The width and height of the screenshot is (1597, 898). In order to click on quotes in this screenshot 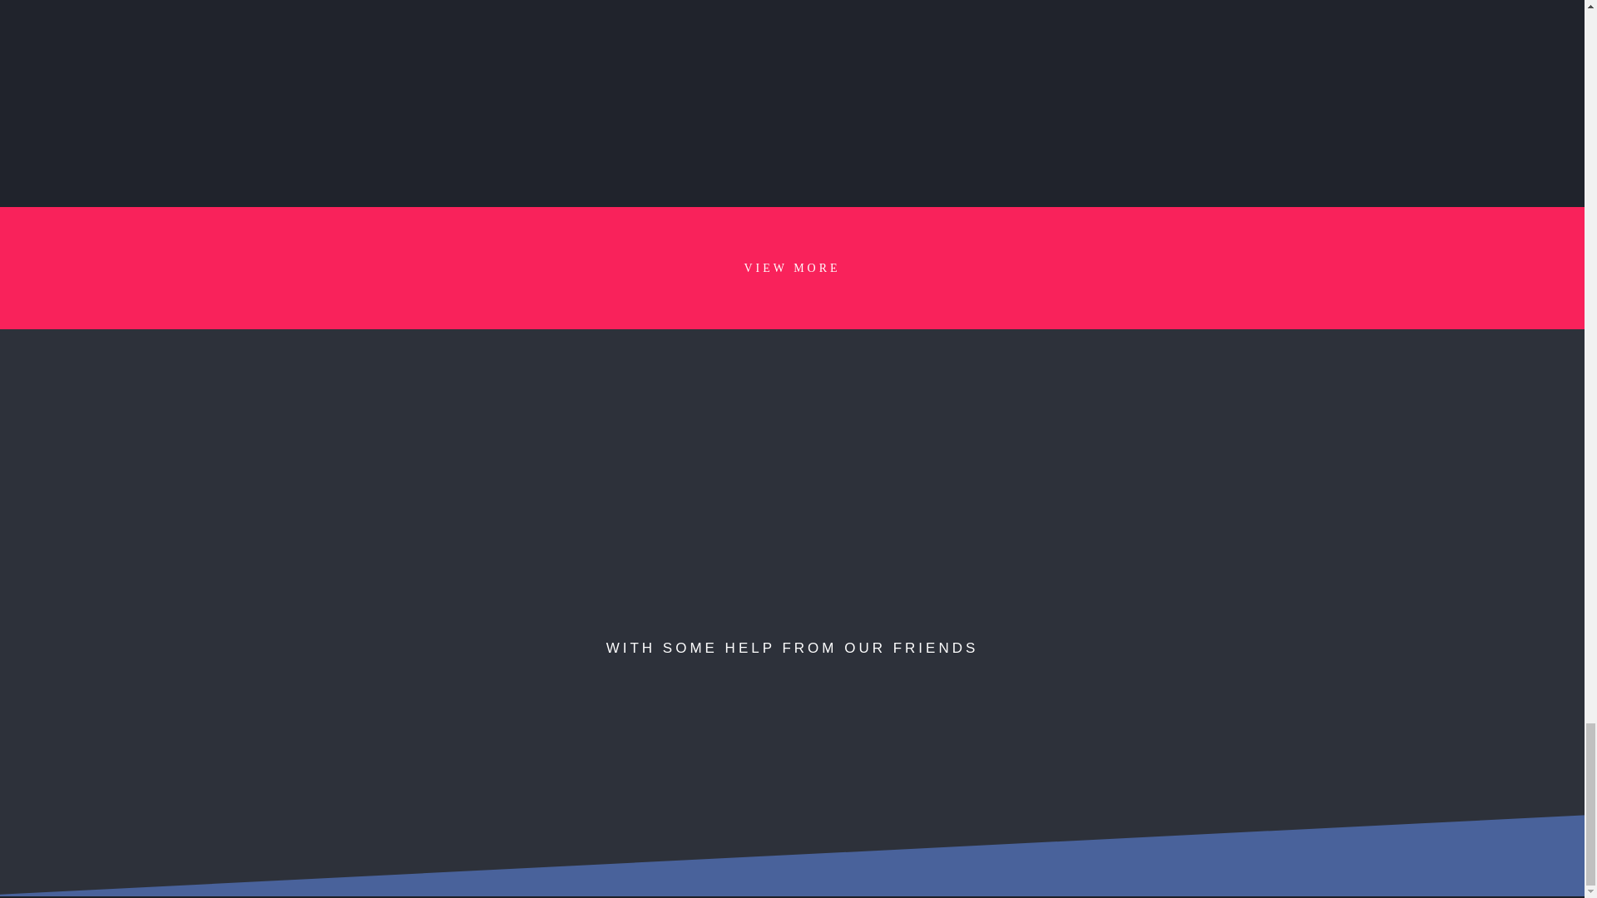, I will do `click(792, 491)`.